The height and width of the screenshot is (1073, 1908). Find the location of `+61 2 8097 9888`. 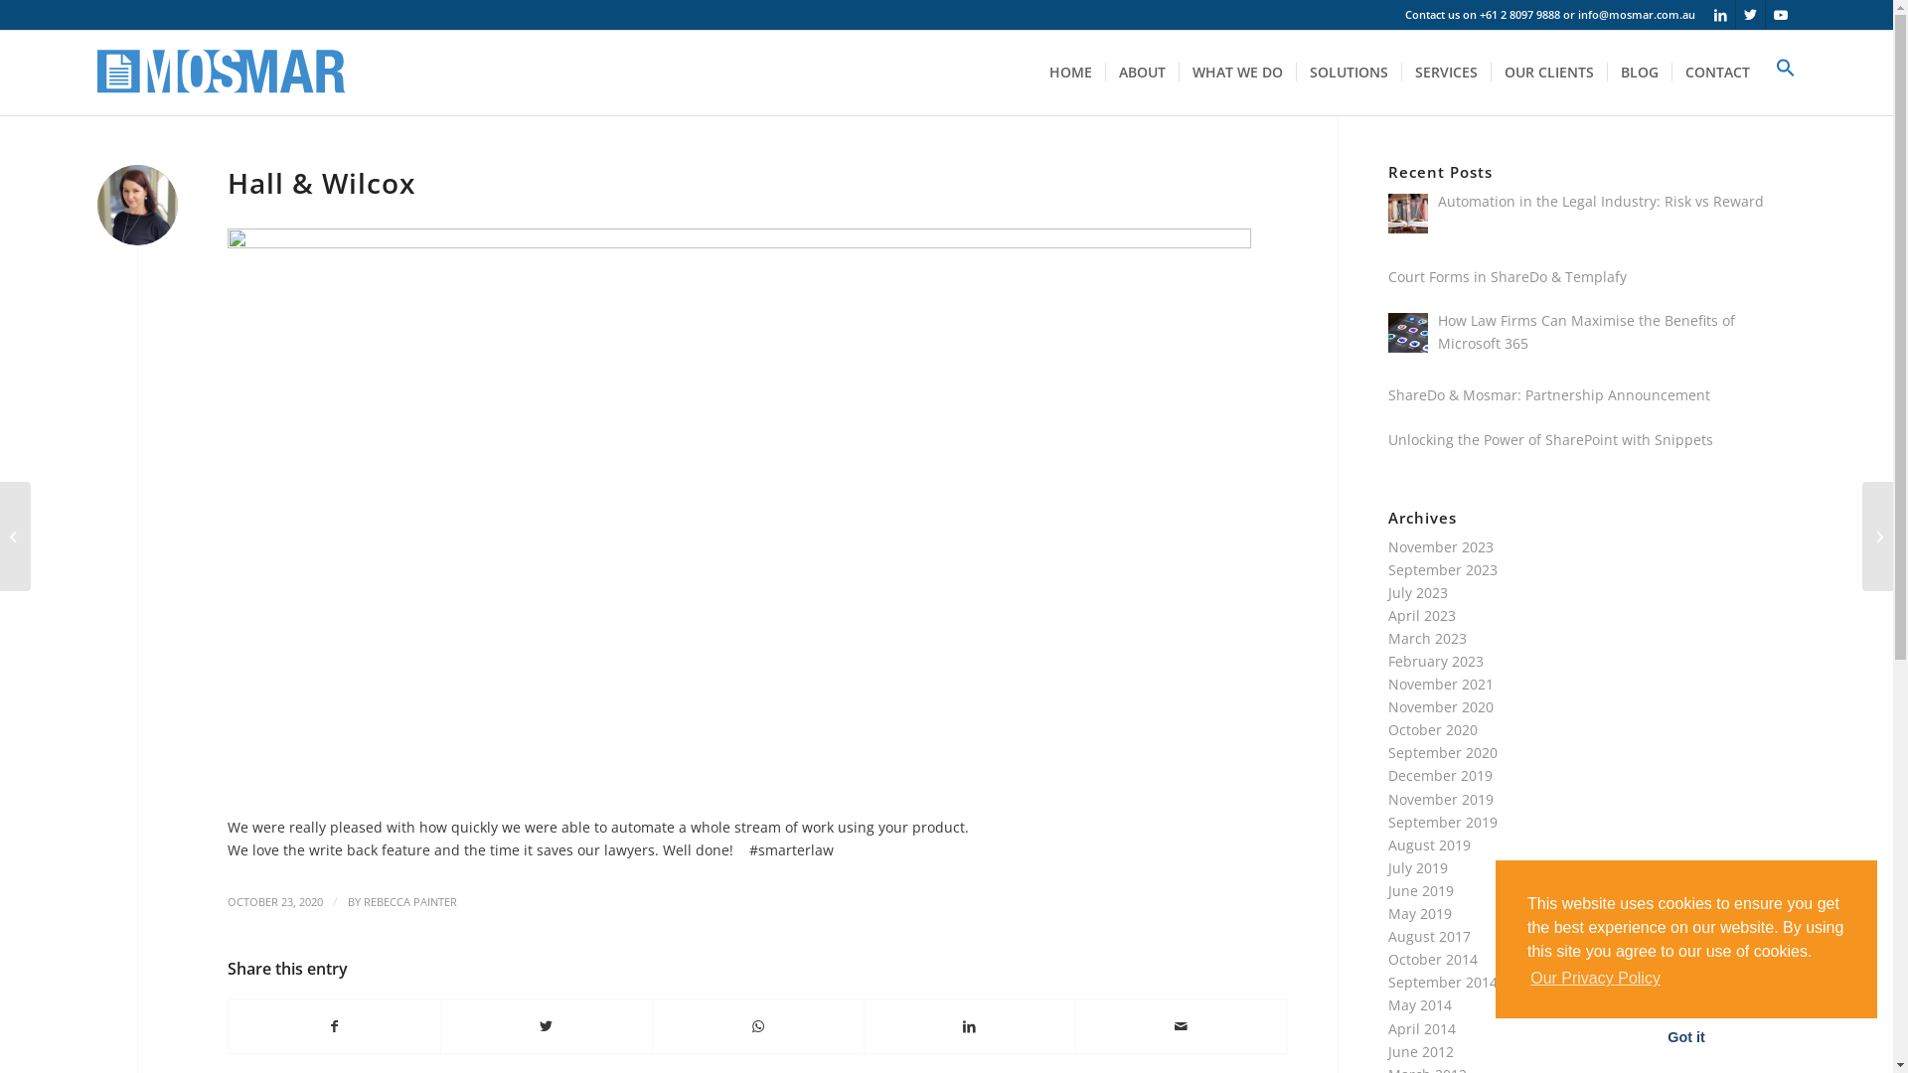

+61 2 8097 9888 is located at coordinates (1520, 14).